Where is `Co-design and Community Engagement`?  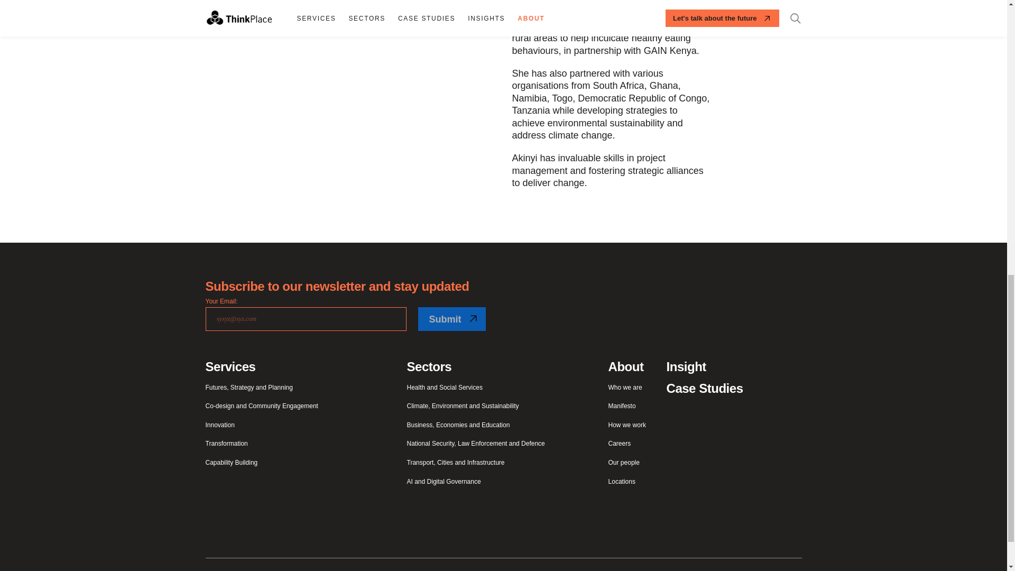
Co-design and Community Engagement is located at coordinates (261, 406).